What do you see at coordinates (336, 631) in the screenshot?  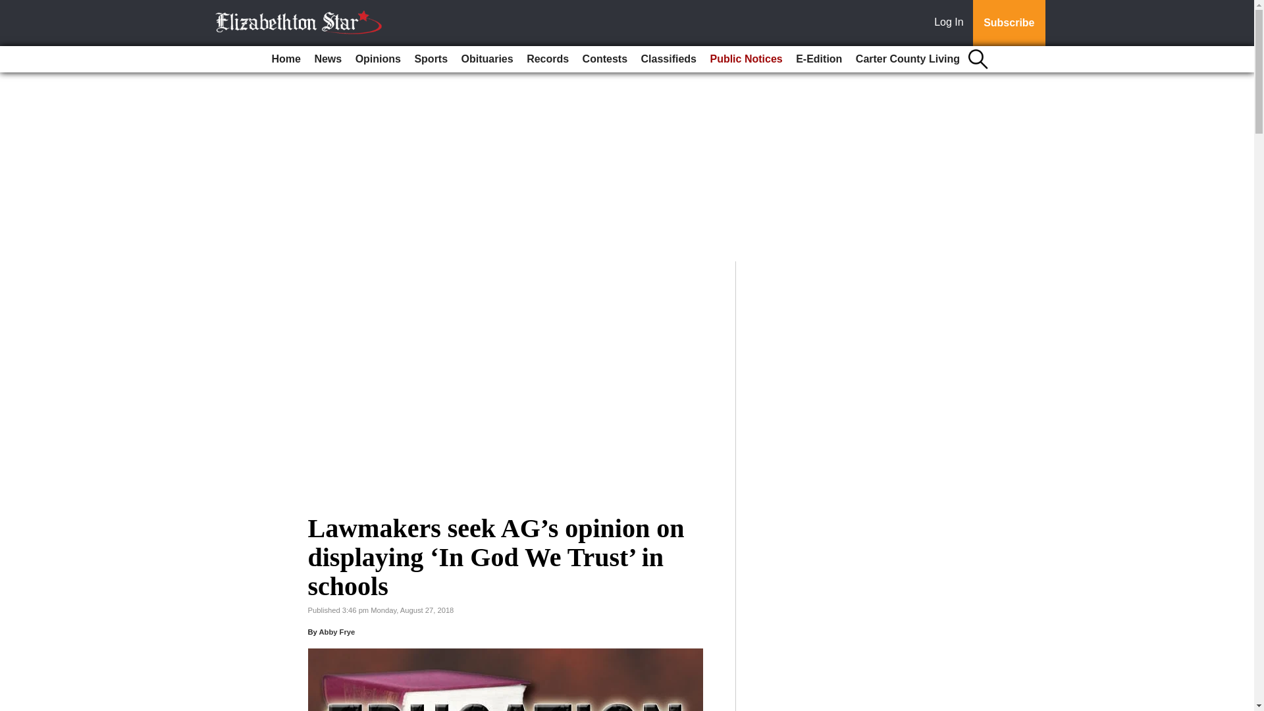 I see `Abby Frye` at bounding box center [336, 631].